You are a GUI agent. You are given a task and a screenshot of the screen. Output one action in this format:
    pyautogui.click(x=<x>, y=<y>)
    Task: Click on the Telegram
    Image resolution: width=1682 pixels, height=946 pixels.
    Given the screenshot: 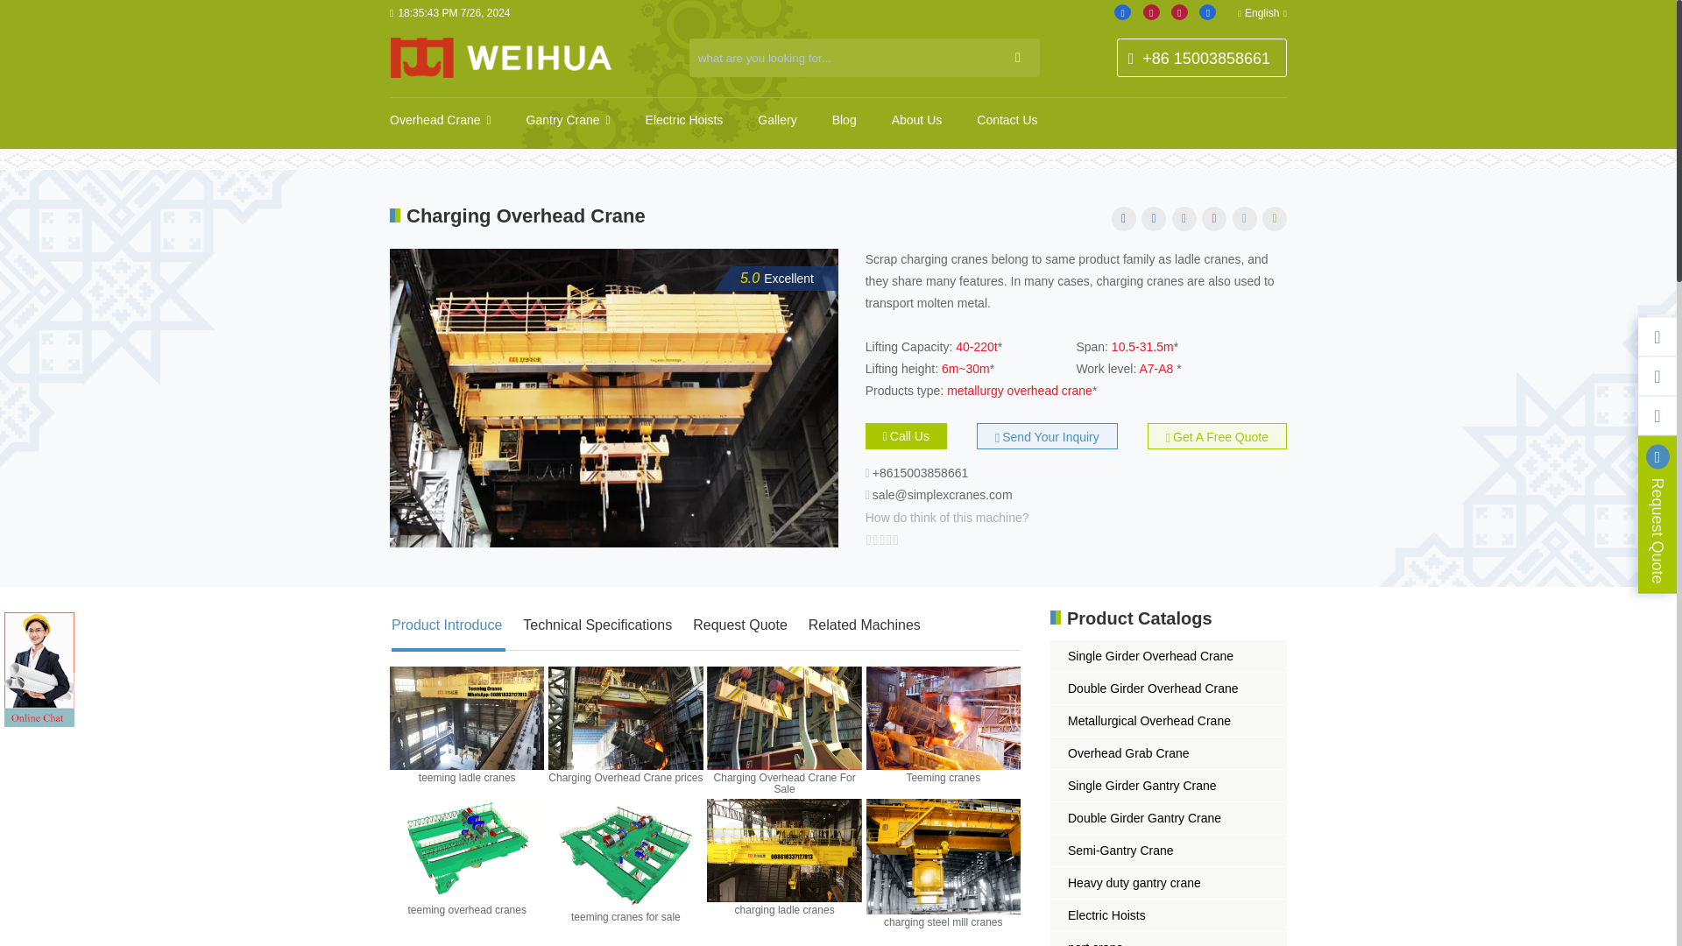 What is the action you would take?
    pyautogui.click(x=1244, y=219)
    